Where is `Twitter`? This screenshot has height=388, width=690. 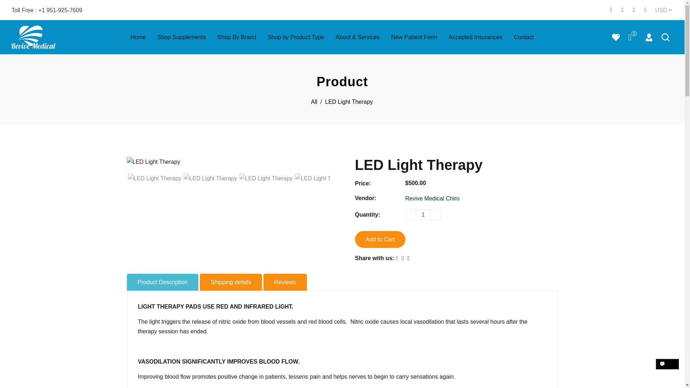
Twitter is located at coordinates (611, 10).